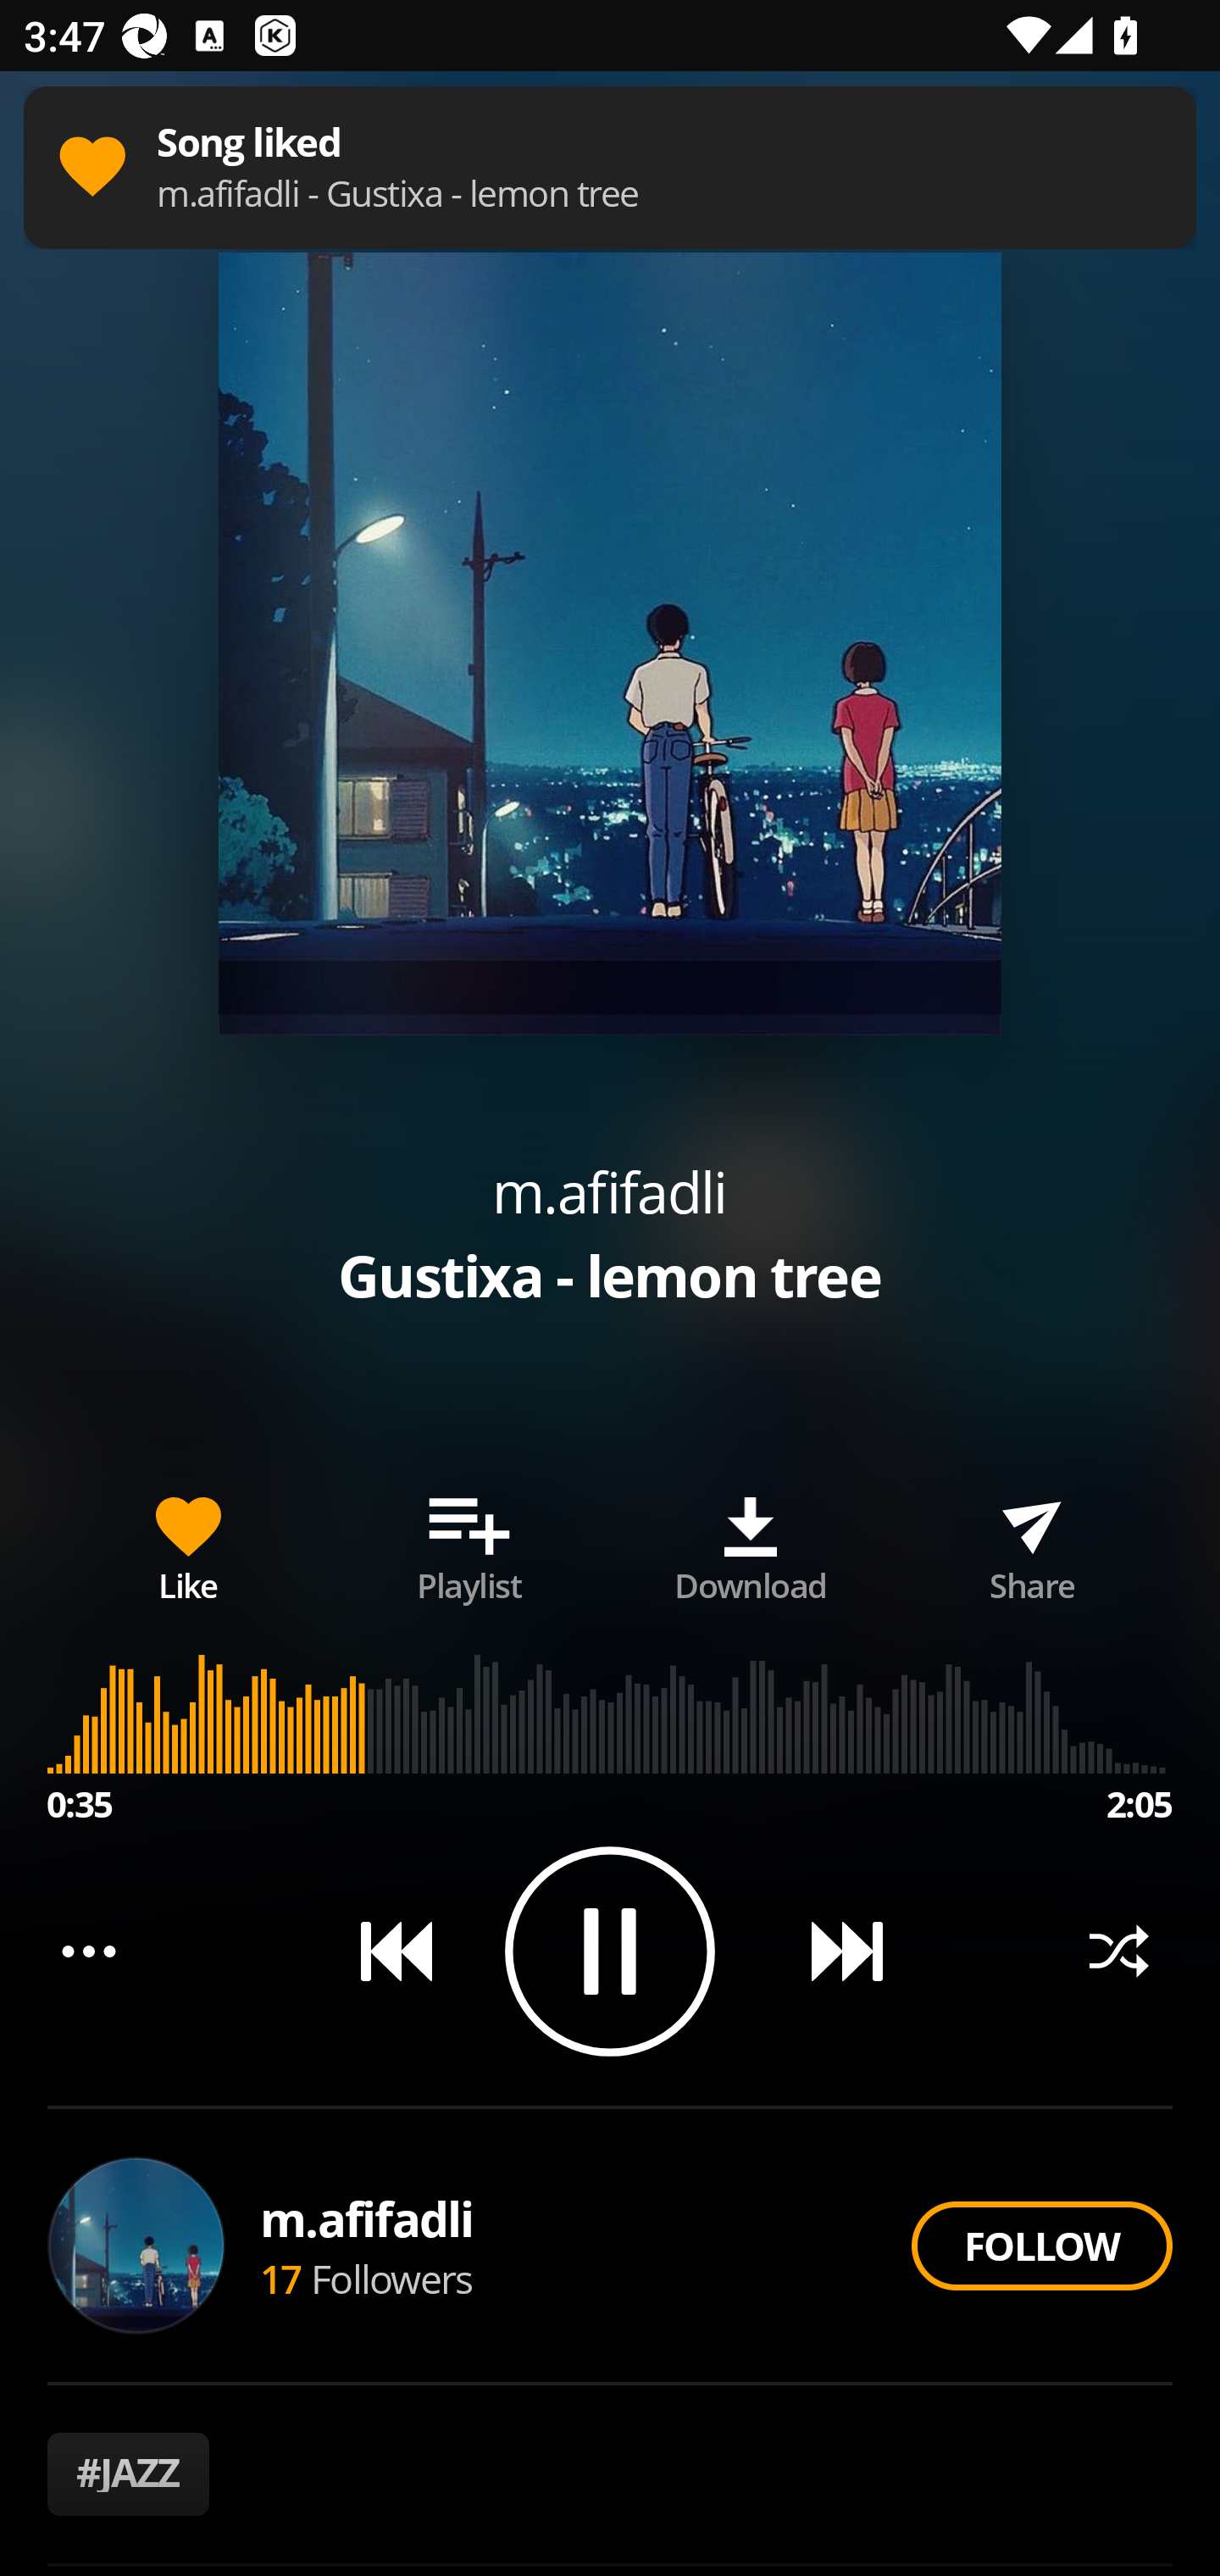 The width and height of the screenshot is (1220, 2576). I want to click on Like, so click(188, 1542).